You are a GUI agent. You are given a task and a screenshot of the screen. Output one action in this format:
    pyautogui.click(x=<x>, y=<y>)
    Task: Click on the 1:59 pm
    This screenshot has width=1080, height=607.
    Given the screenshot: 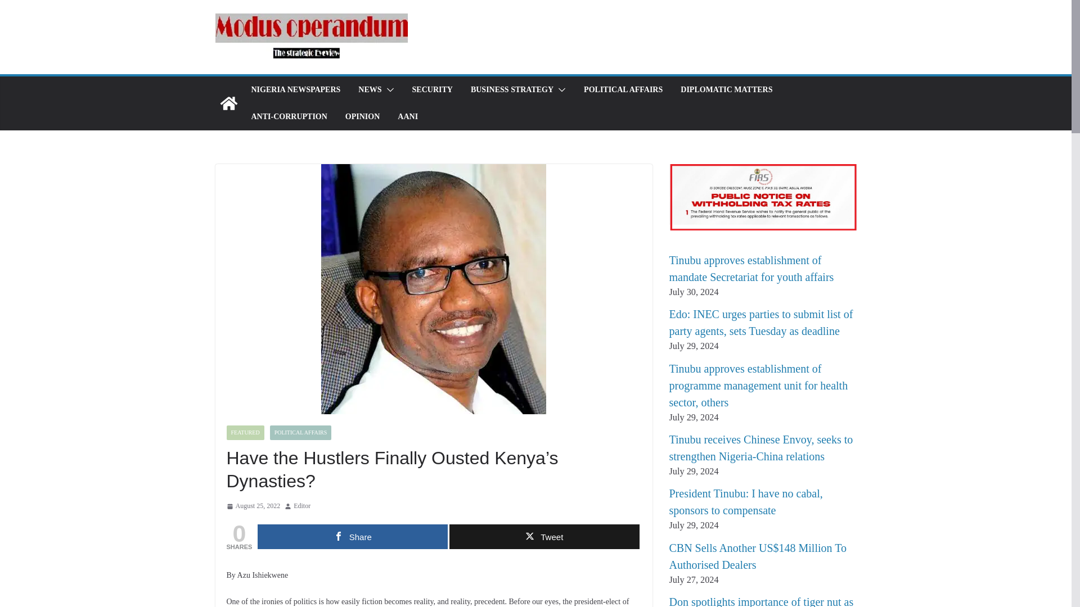 What is the action you would take?
    pyautogui.click(x=253, y=506)
    